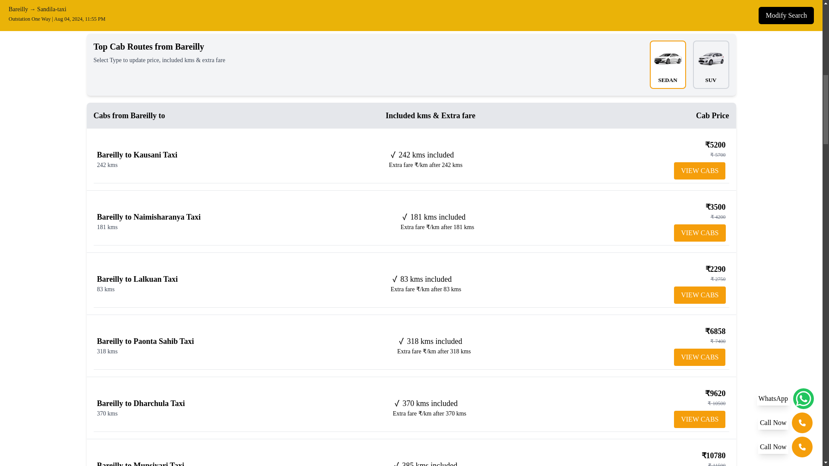  What do you see at coordinates (699, 295) in the screenshot?
I see `VIEW CABS` at bounding box center [699, 295].